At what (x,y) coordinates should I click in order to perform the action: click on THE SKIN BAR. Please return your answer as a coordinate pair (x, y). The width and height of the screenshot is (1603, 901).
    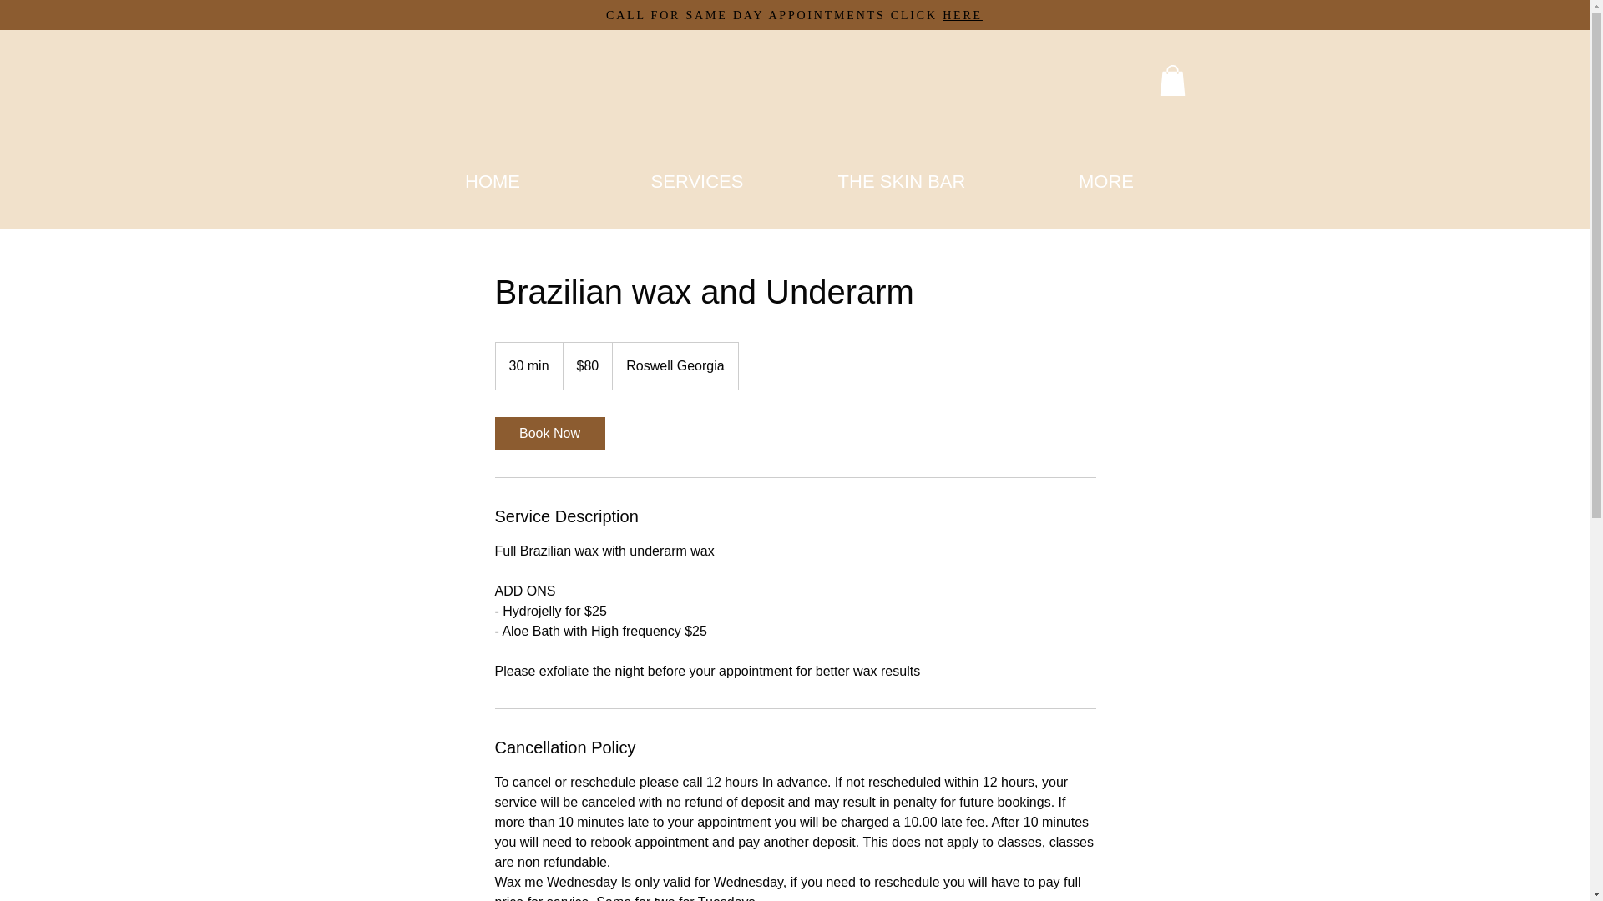
    Looking at the image, I should click on (902, 180).